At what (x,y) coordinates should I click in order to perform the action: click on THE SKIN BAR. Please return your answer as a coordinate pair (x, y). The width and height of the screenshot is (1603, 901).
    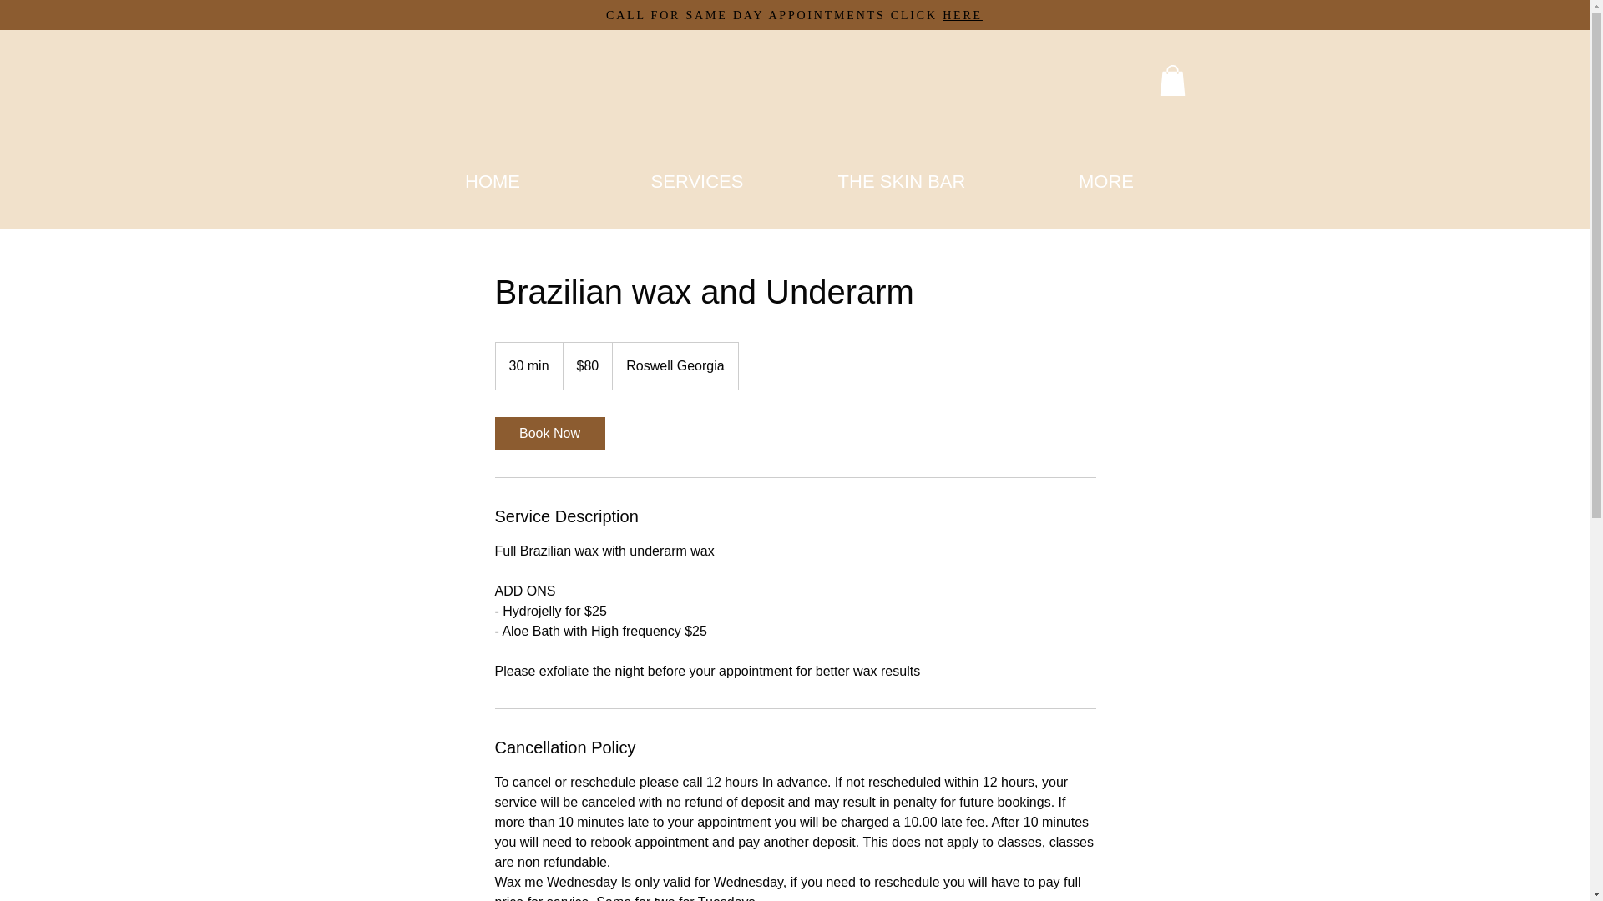
    Looking at the image, I should click on (902, 180).